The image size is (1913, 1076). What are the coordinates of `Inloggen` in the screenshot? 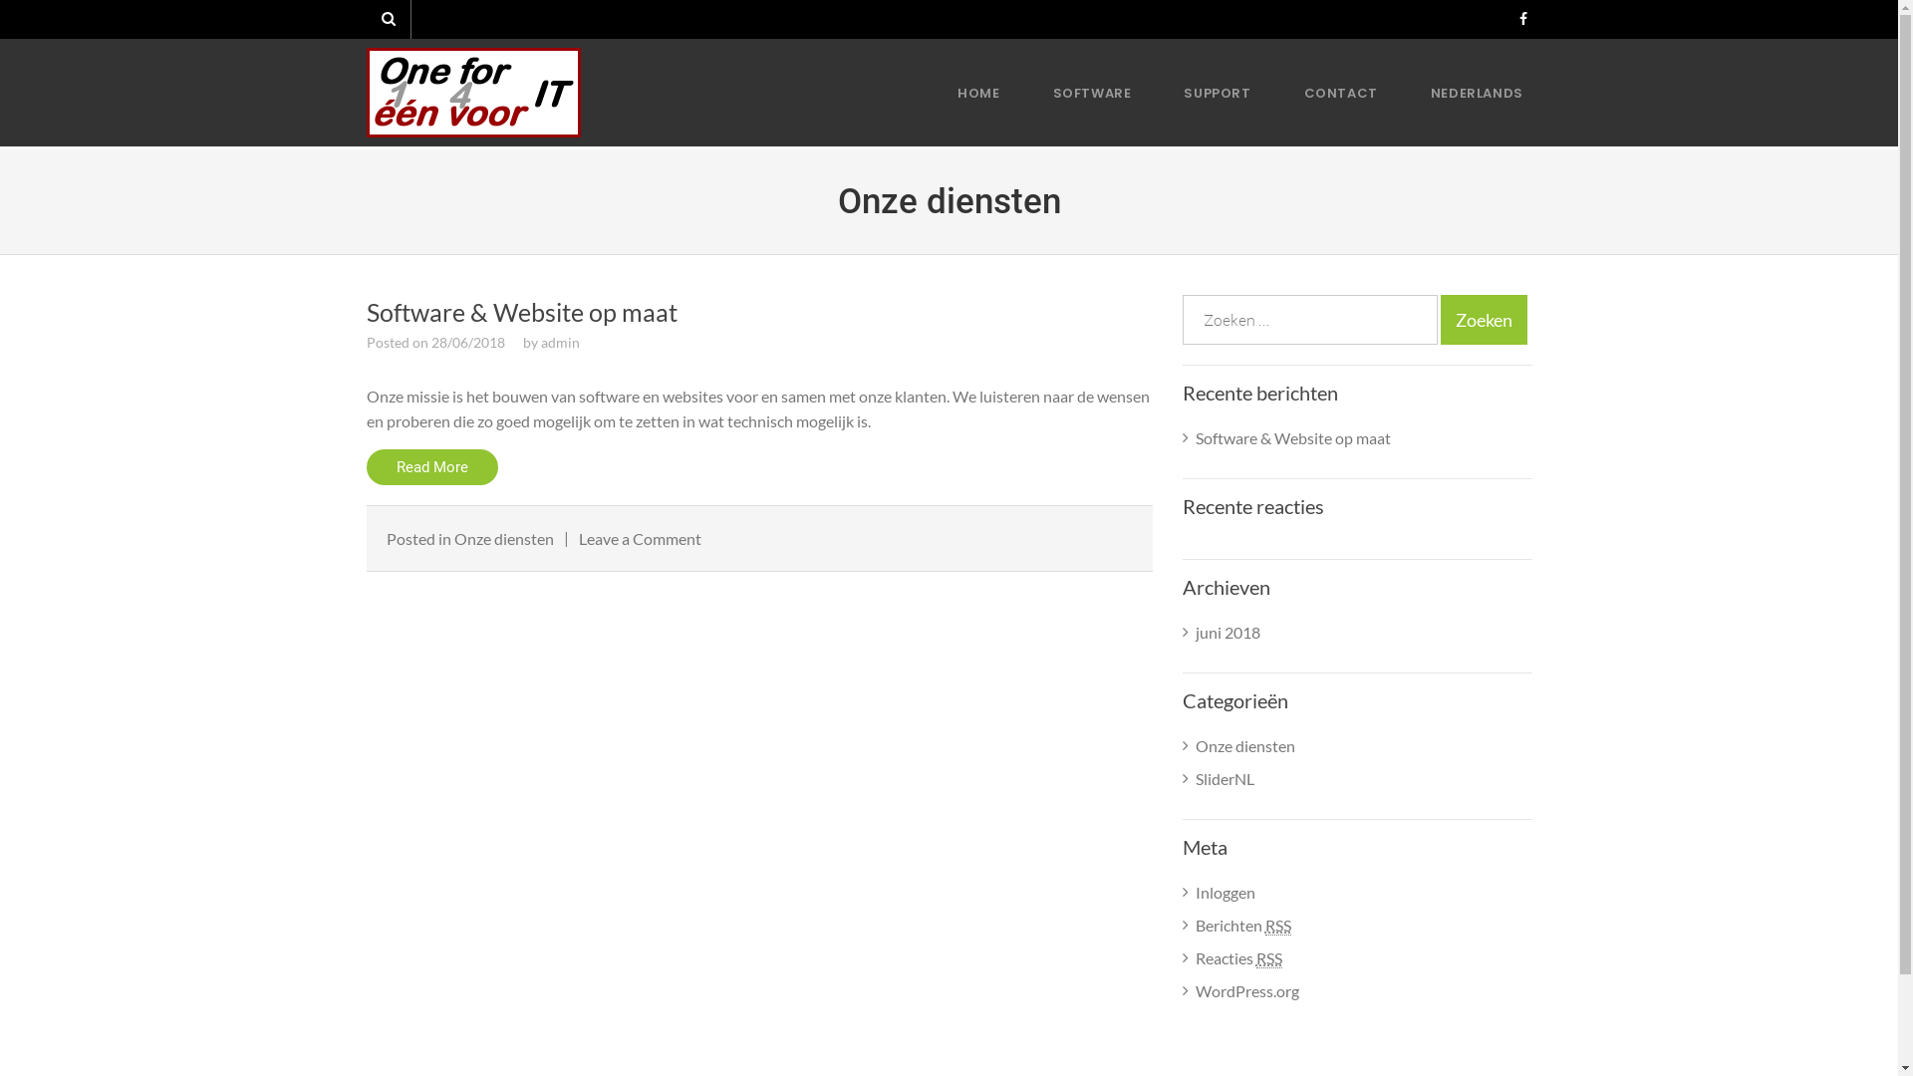 It's located at (1226, 892).